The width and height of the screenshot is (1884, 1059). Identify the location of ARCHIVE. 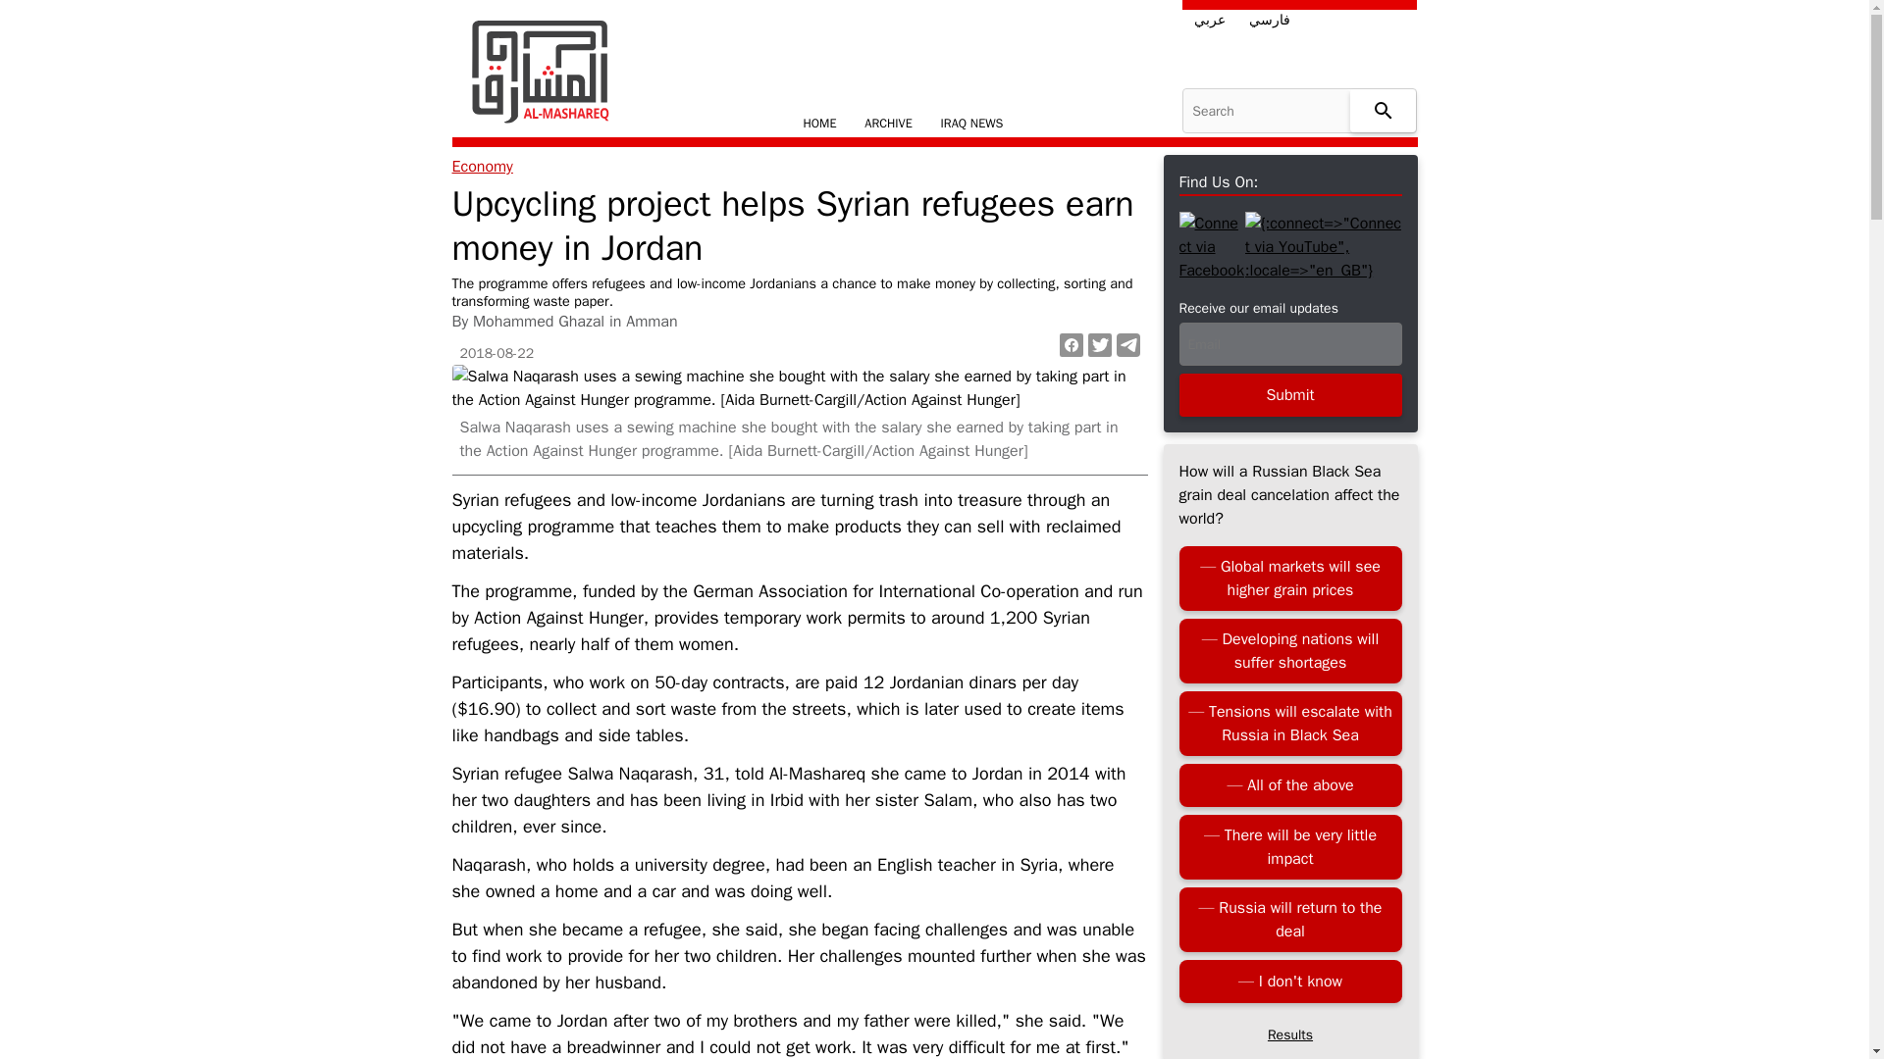
(887, 124).